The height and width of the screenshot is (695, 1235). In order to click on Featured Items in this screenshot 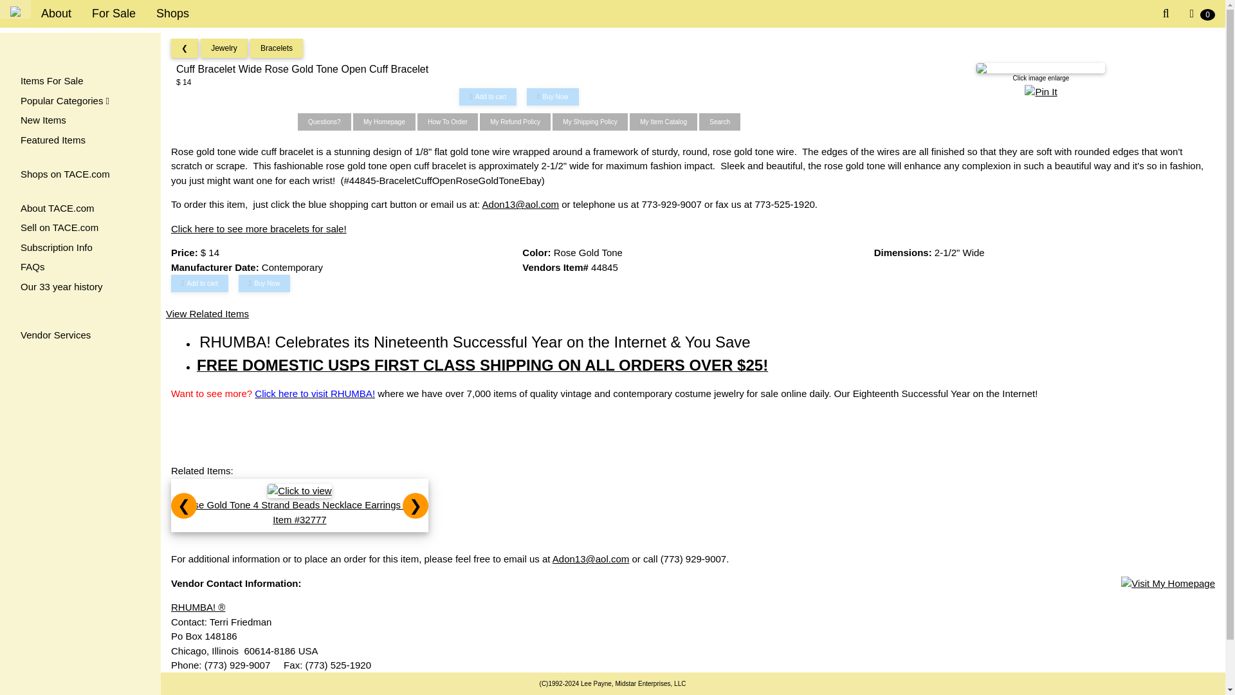, I will do `click(80, 140)`.